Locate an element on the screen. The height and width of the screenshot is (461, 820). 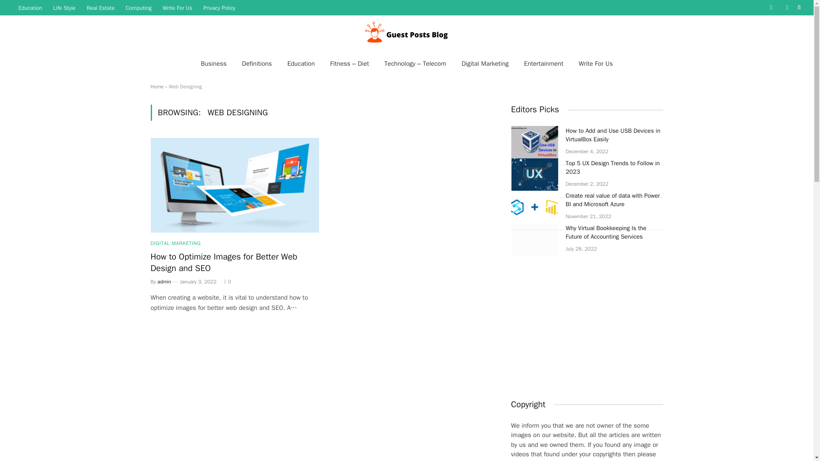
Switch to Dark Design - easier on eyes. is located at coordinates (787, 7).